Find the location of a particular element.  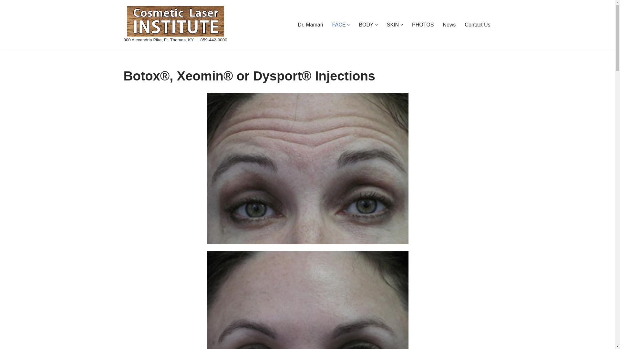

FACE is located at coordinates (339, 25).